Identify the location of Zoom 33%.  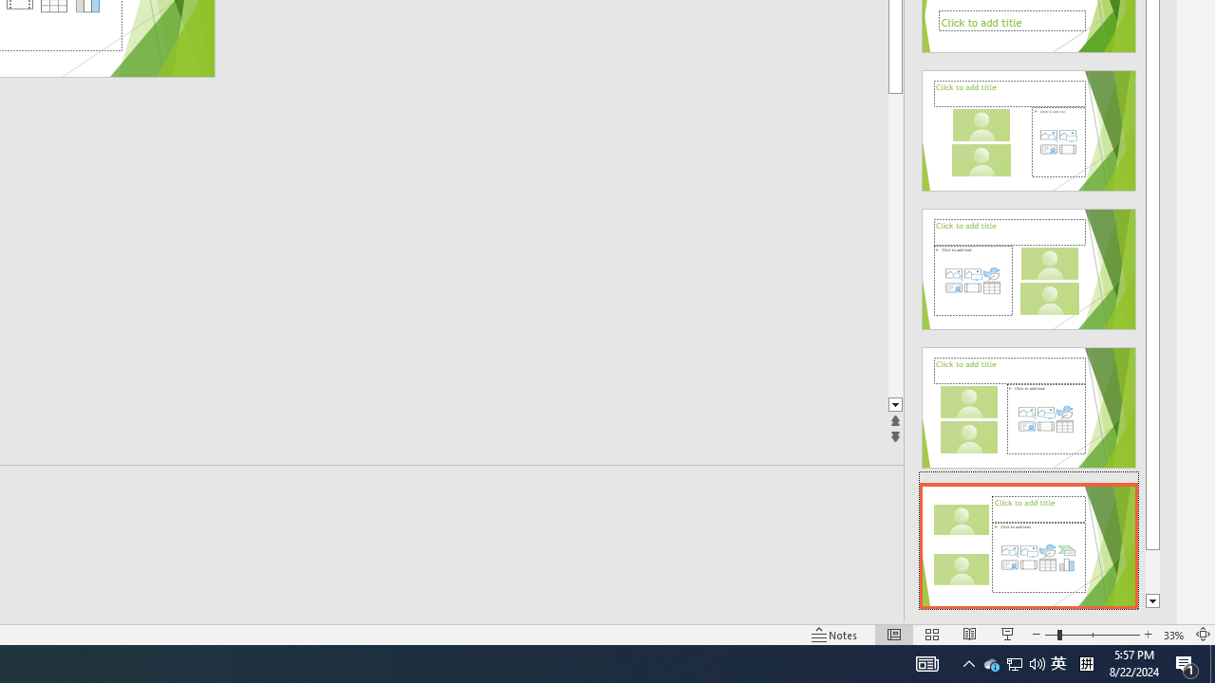
(1173, 634).